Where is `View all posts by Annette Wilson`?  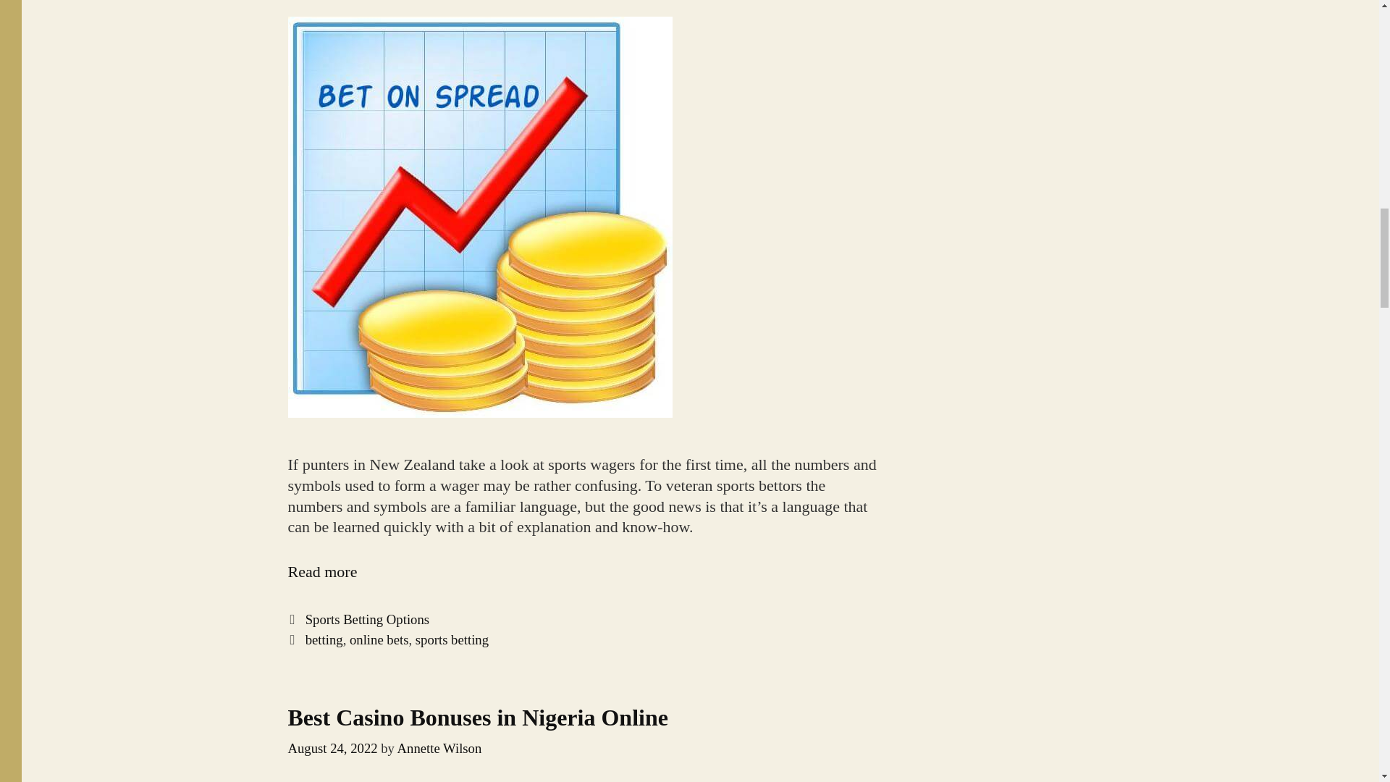 View all posts by Annette Wilson is located at coordinates (333, 748).